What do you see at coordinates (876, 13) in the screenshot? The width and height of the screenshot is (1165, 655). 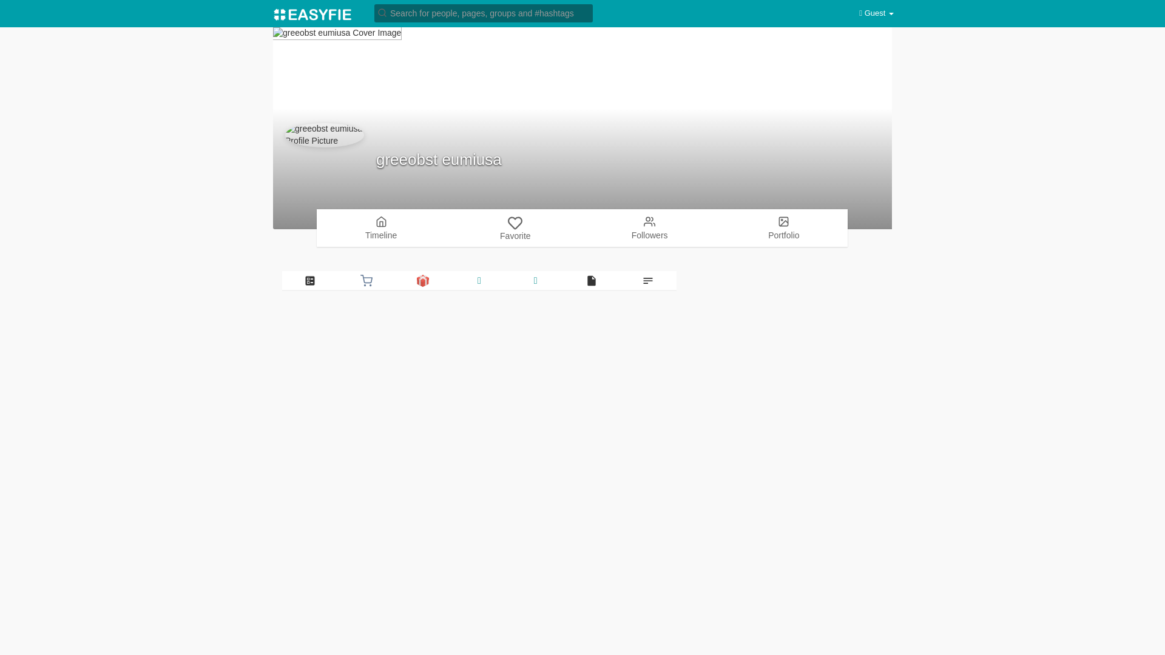 I see `Guest` at bounding box center [876, 13].